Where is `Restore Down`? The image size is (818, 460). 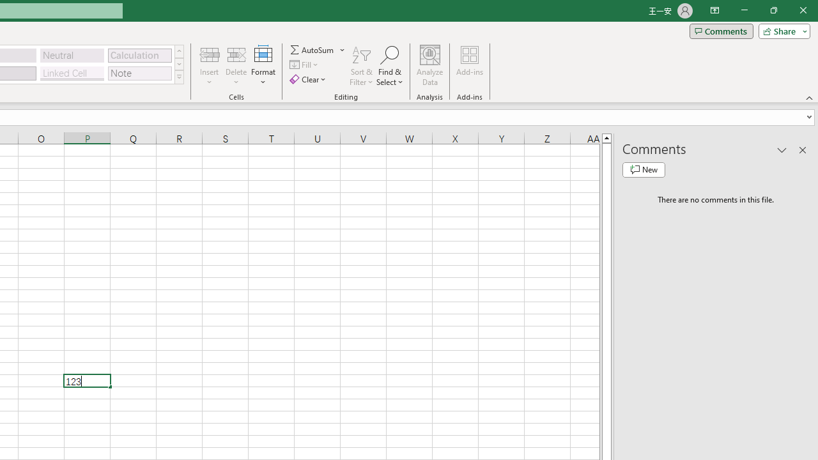 Restore Down is located at coordinates (773, 10).